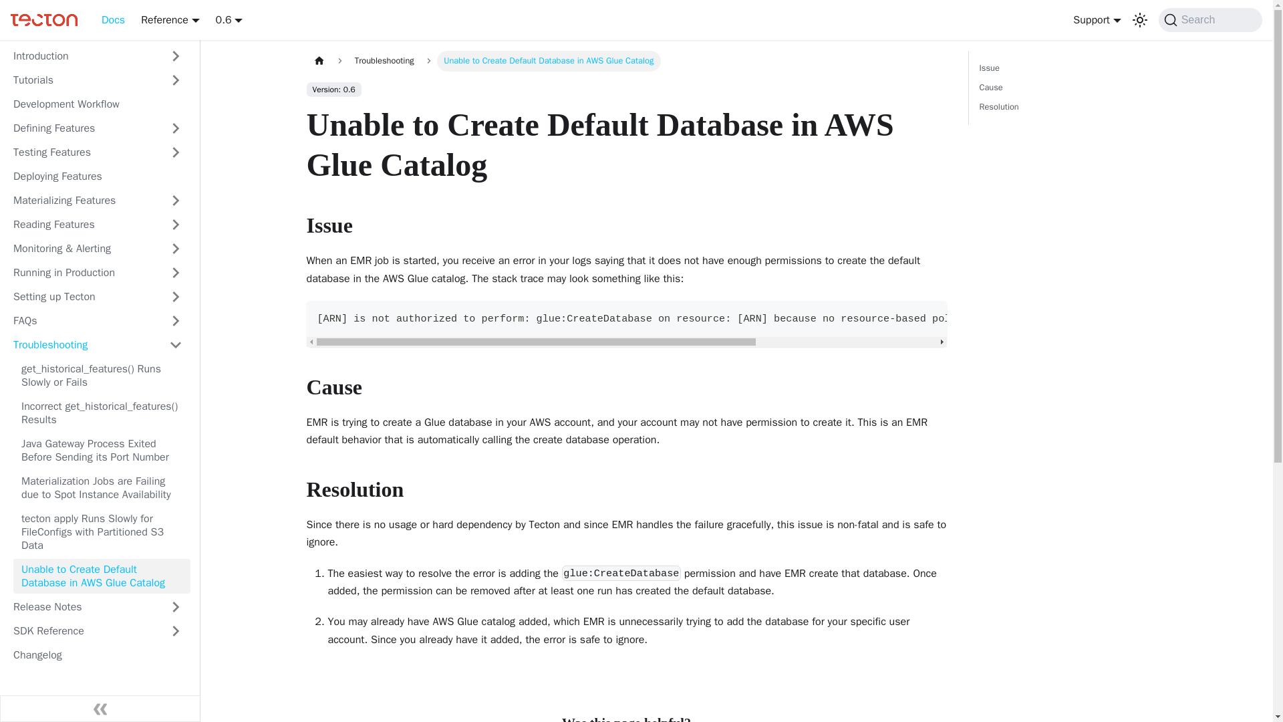 This screenshot has height=722, width=1283. What do you see at coordinates (83, 225) in the screenshot?
I see `Reading Features` at bounding box center [83, 225].